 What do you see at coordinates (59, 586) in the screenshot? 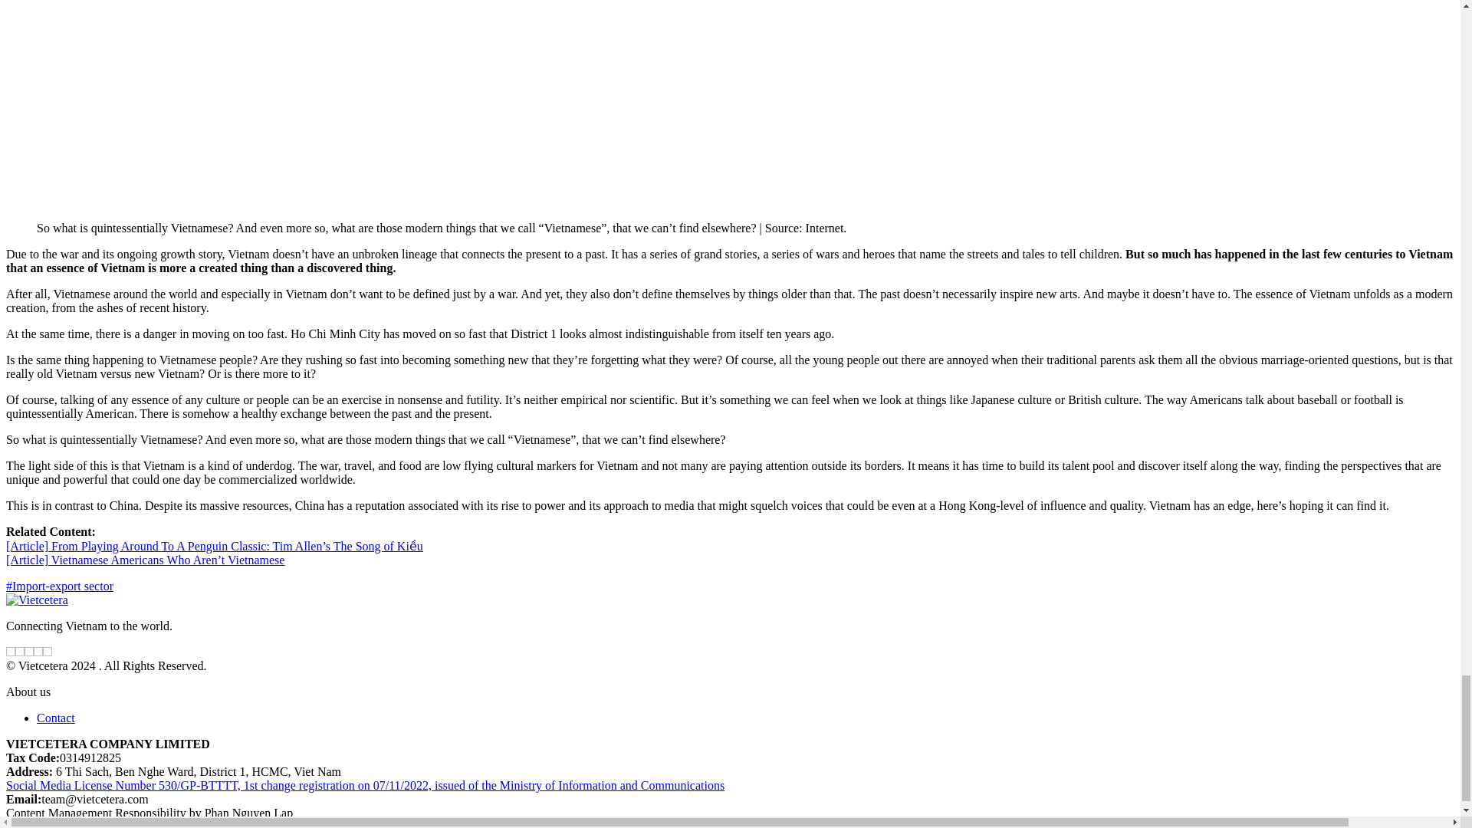
I see `Import-export sector` at bounding box center [59, 586].